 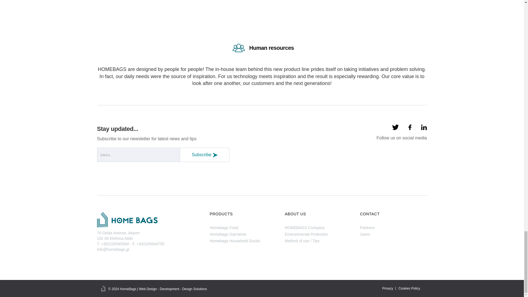 What do you see at coordinates (228, 234) in the screenshot?
I see `Homebags Garments` at bounding box center [228, 234].